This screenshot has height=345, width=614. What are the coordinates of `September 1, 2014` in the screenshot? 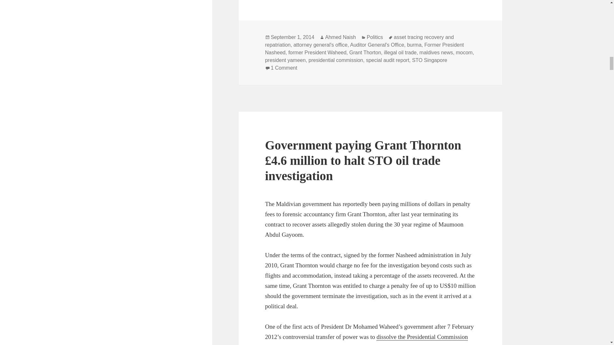 It's located at (292, 37).